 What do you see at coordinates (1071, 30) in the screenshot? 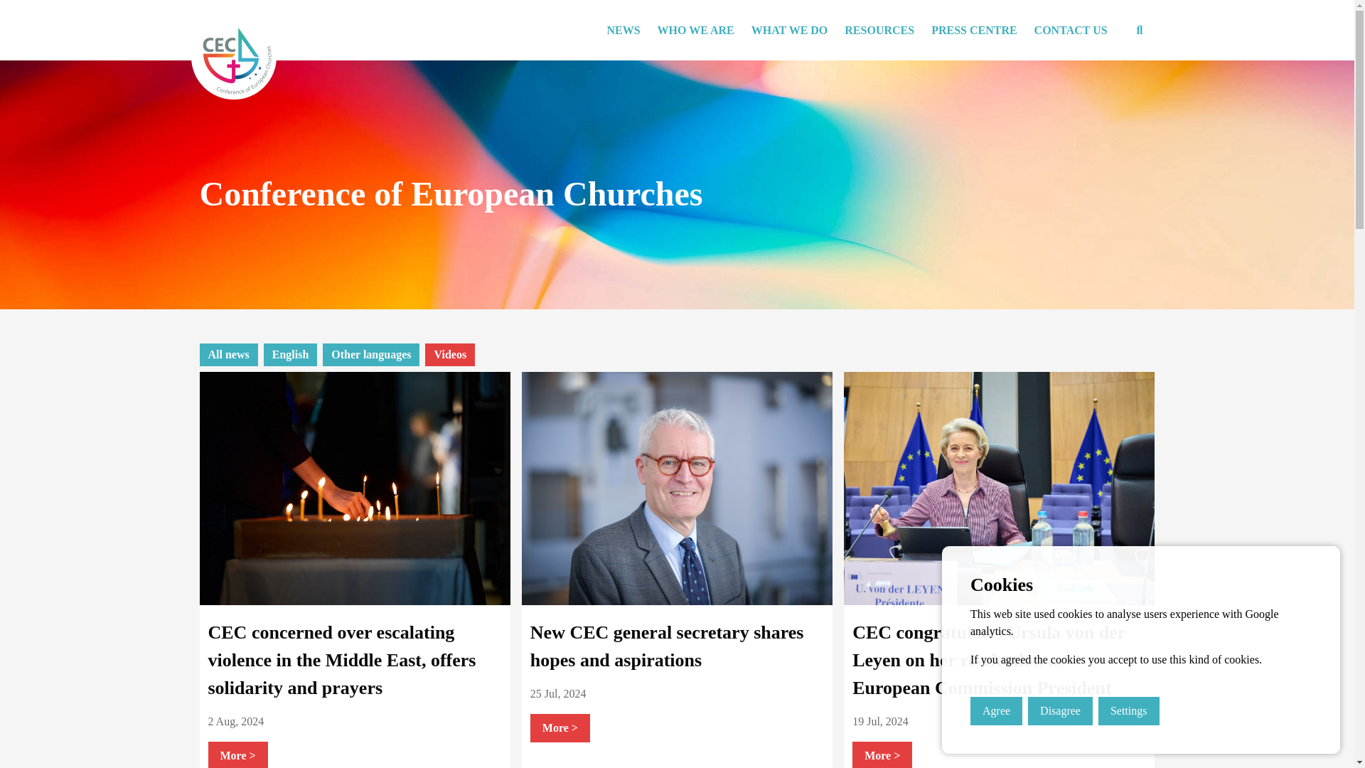
I see `CONTACT US` at bounding box center [1071, 30].